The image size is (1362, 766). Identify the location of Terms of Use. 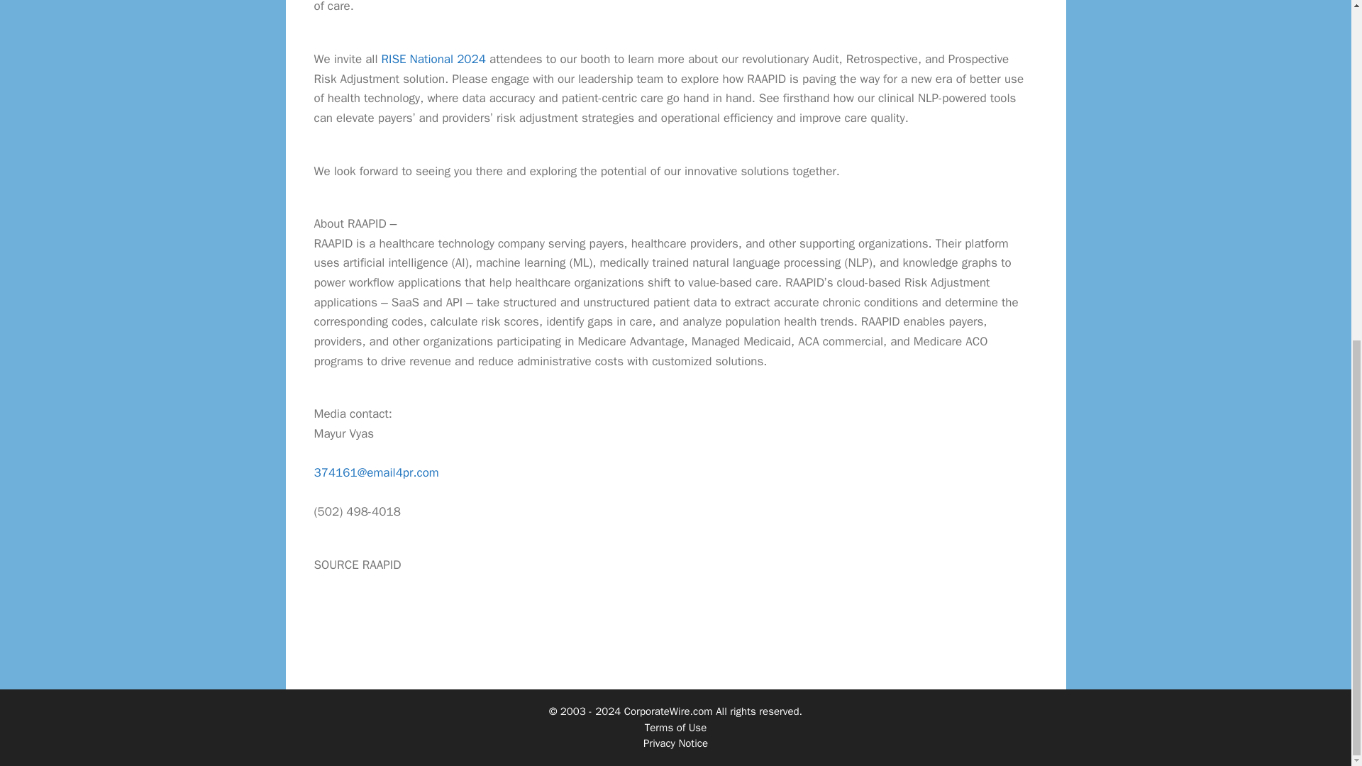
(675, 728).